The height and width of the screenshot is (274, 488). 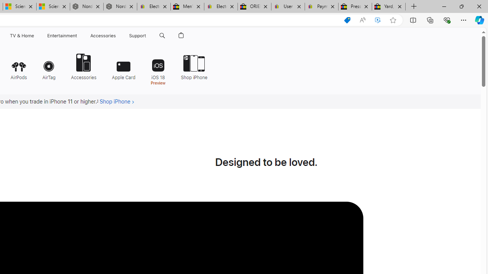 What do you see at coordinates (388, 7) in the screenshot?
I see `Yard, Garden & Outdoor Living` at bounding box center [388, 7].